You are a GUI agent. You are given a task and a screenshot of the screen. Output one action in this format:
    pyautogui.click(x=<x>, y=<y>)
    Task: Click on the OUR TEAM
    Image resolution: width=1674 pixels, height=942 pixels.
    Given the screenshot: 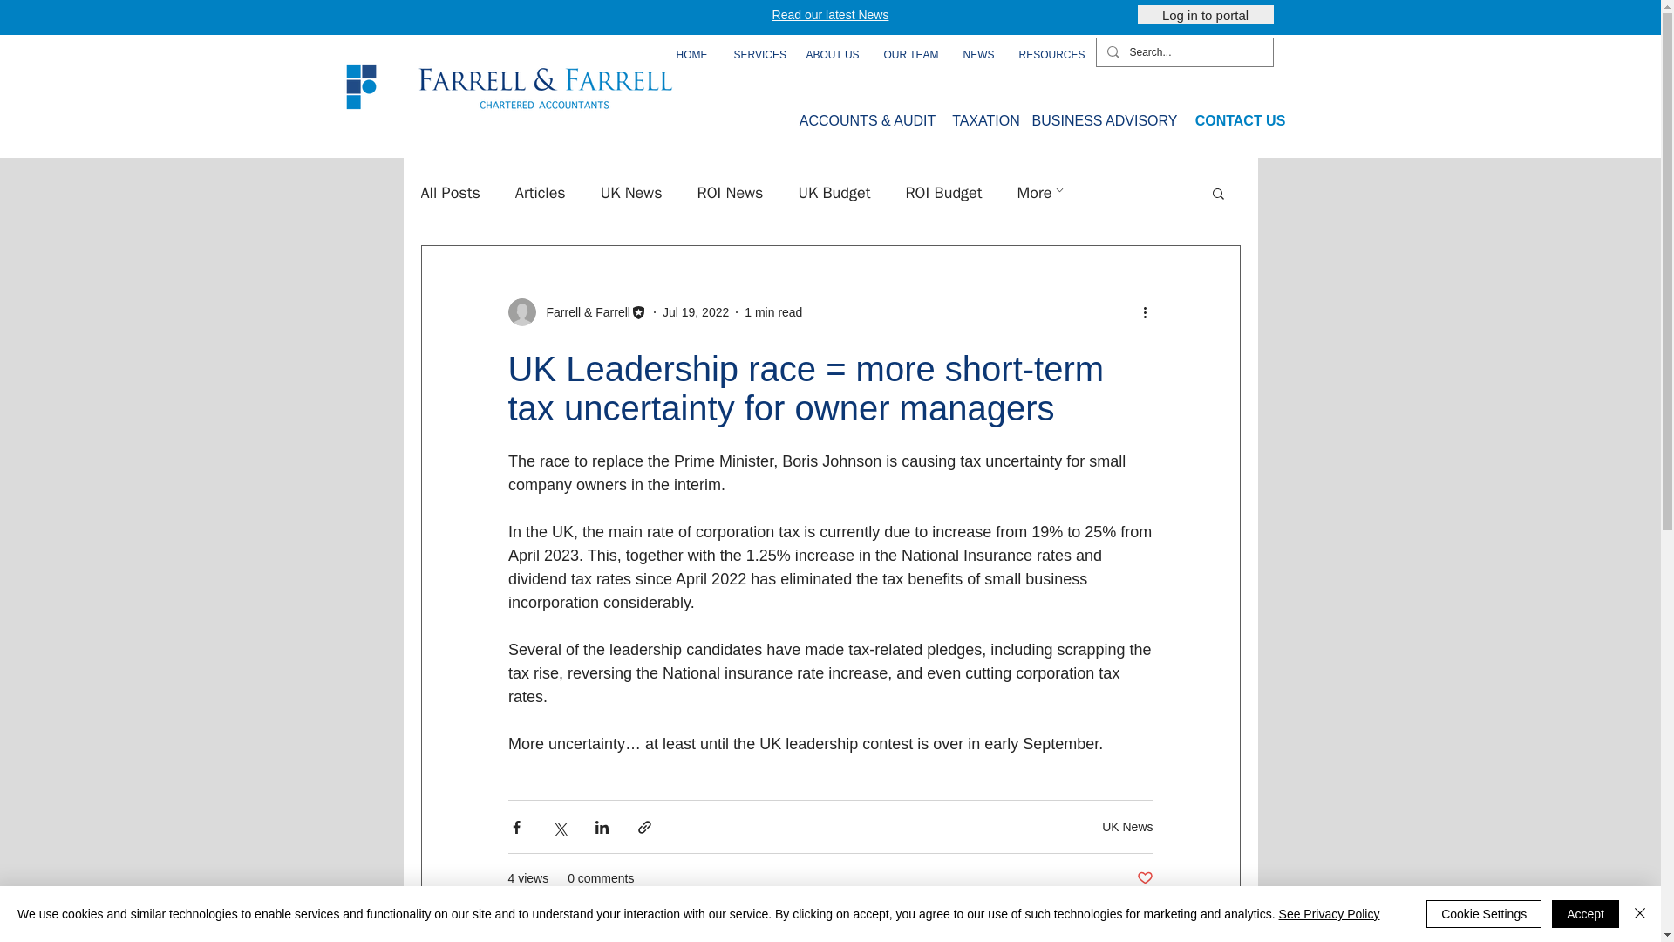 What is the action you would take?
    pyautogui.click(x=909, y=56)
    